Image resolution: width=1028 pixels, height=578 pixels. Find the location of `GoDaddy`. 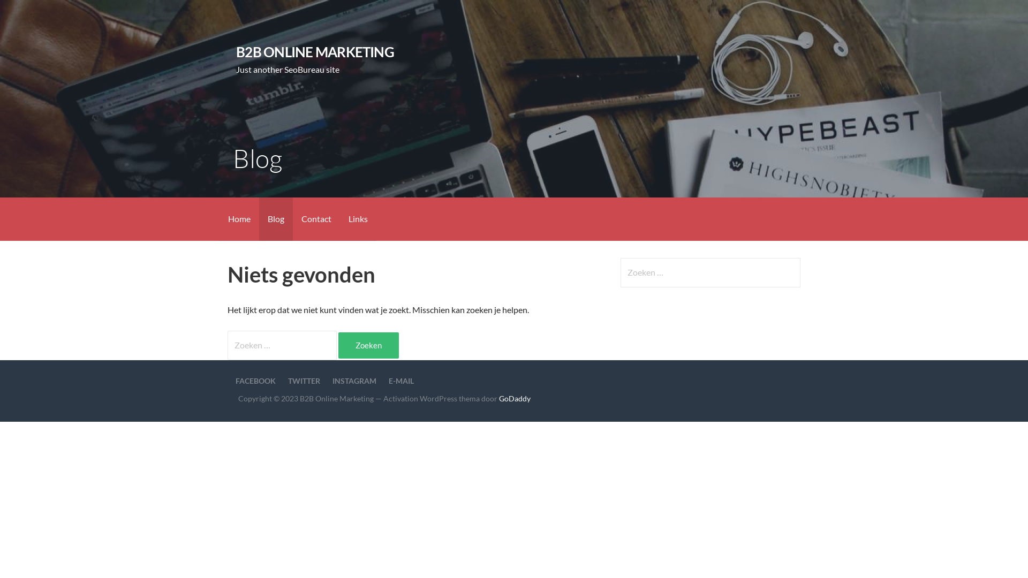

GoDaddy is located at coordinates (515, 398).